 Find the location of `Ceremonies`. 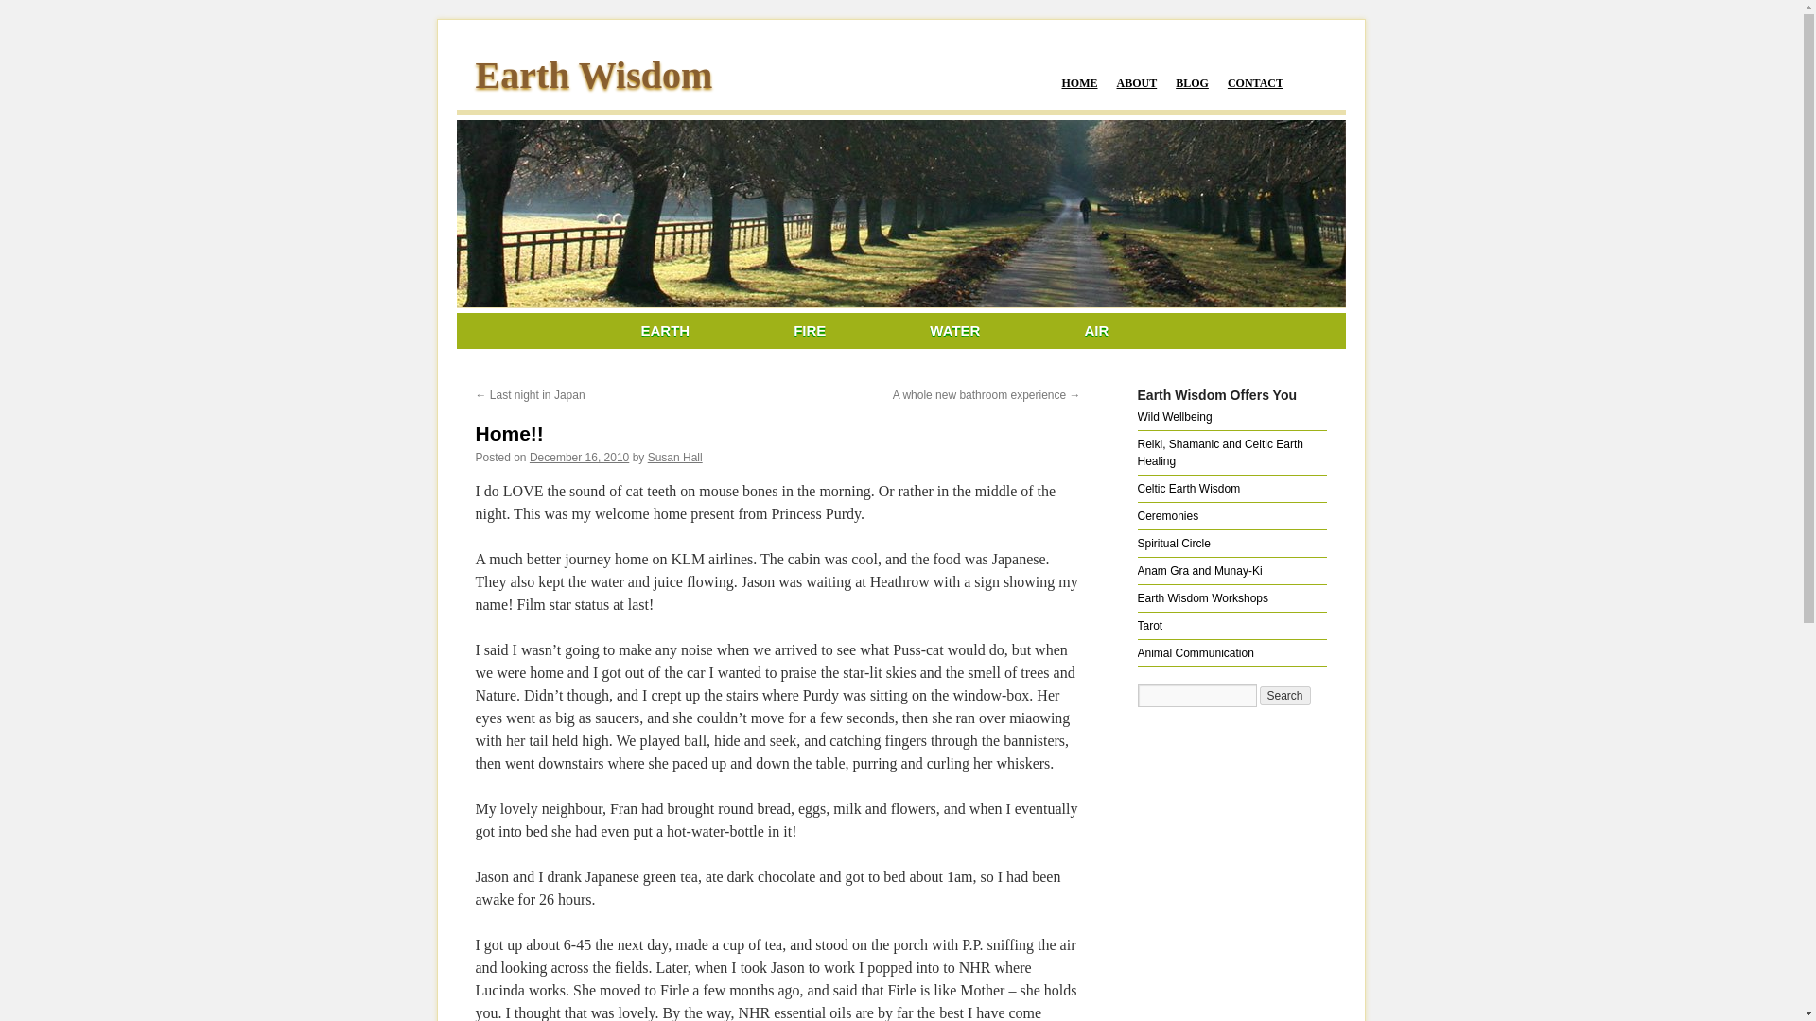

Ceremonies is located at coordinates (1167, 515).